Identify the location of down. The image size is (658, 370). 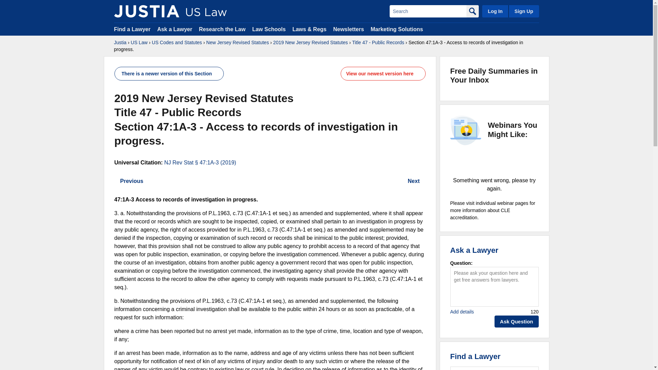
(419, 74).